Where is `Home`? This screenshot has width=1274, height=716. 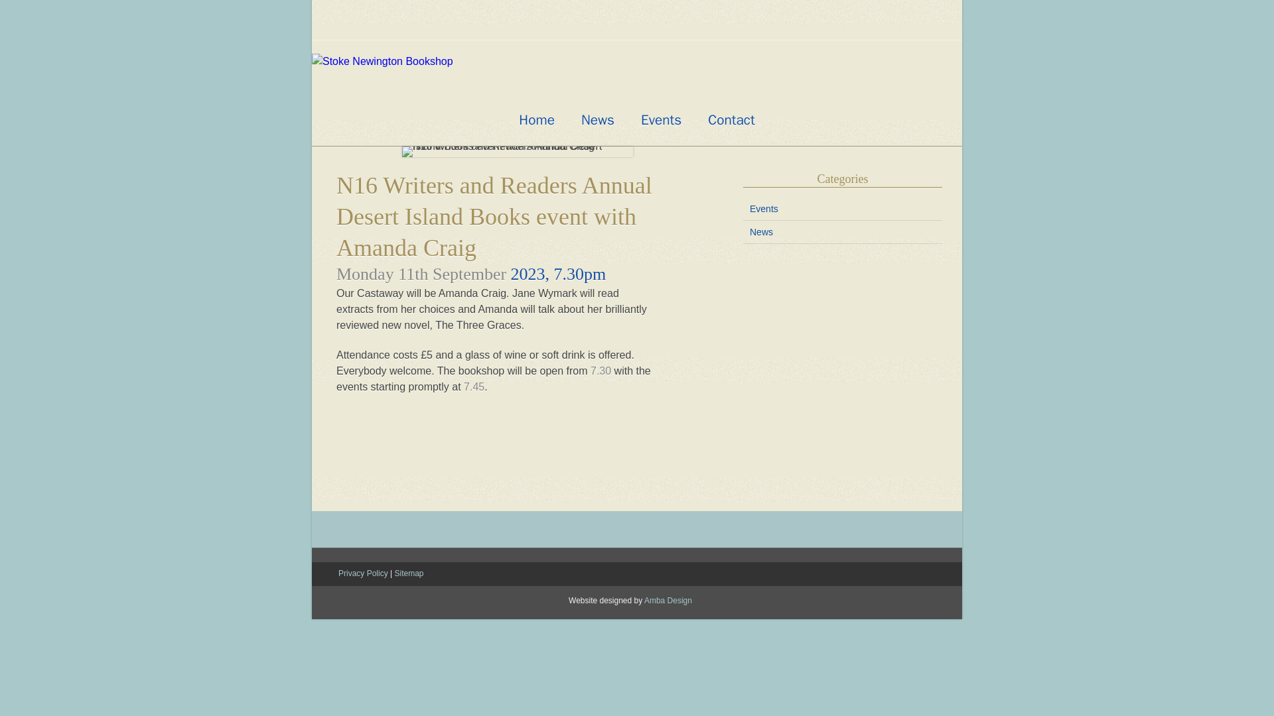 Home is located at coordinates (541, 120).